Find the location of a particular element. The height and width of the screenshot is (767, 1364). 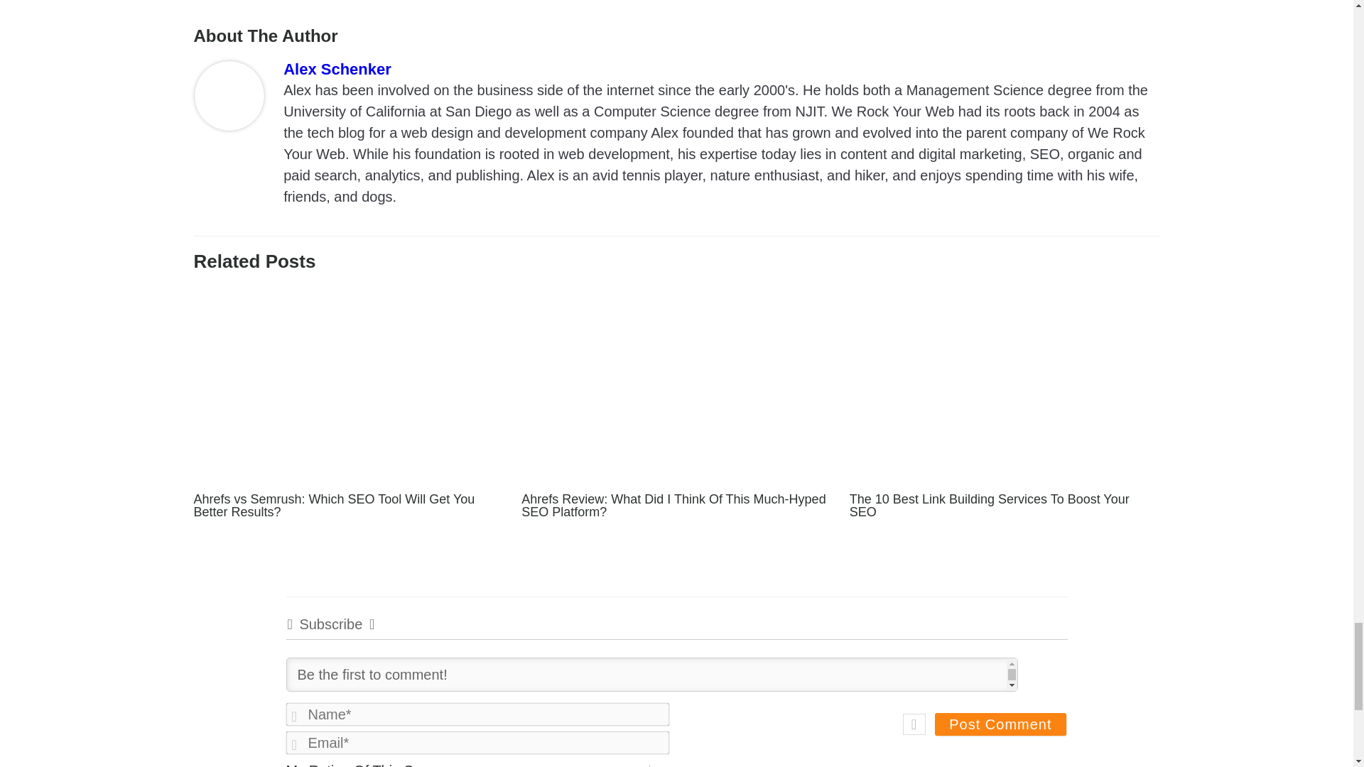

Post Comment is located at coordinates (1000, 724).